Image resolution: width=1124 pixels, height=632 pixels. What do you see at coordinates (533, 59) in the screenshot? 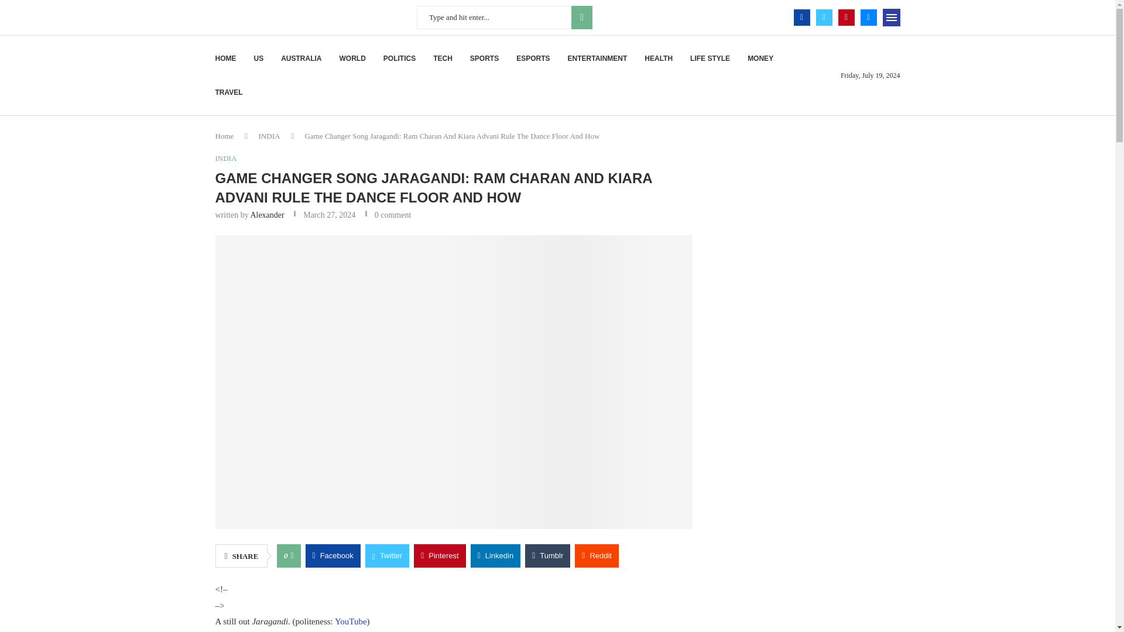
I see `ESPORTS` at bounding box center [533, 59].